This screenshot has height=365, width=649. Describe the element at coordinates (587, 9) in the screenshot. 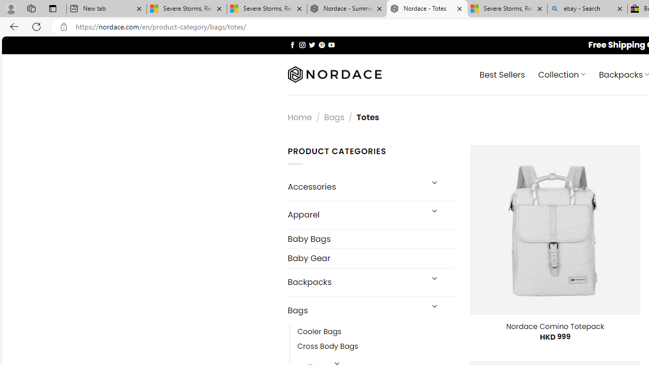

I see `ebay - Search` at that location.